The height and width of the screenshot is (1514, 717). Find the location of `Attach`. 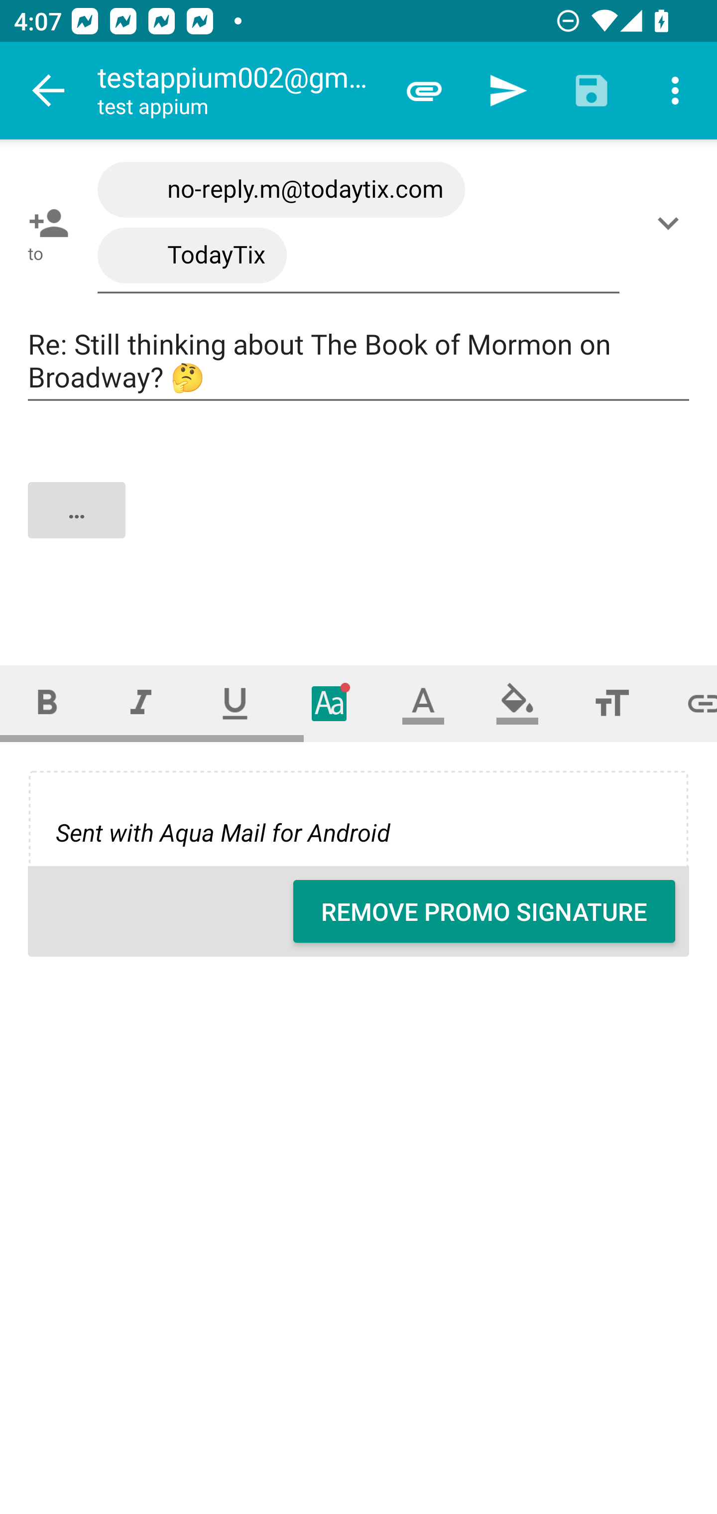

Attach is located at coordinates (424, 91).